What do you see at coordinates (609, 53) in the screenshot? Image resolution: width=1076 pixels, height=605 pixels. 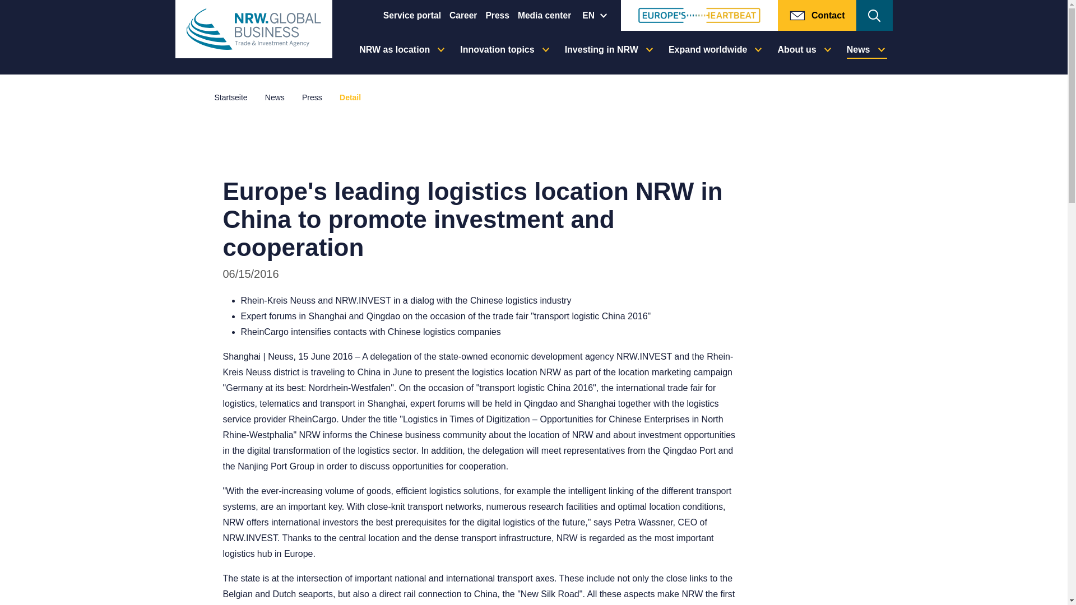 I see `Investing in NRW` at bounding box center [609, 53].